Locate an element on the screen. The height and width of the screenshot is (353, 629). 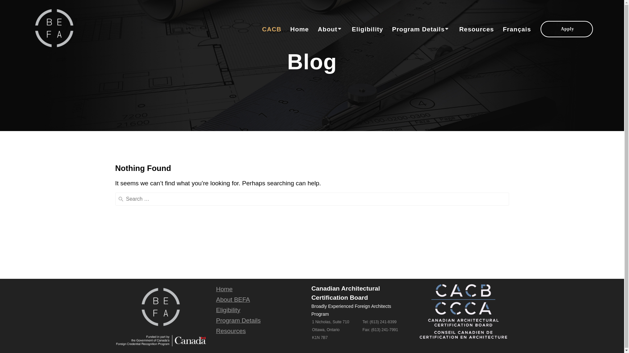
CACB is located at coordinates (272, 29).